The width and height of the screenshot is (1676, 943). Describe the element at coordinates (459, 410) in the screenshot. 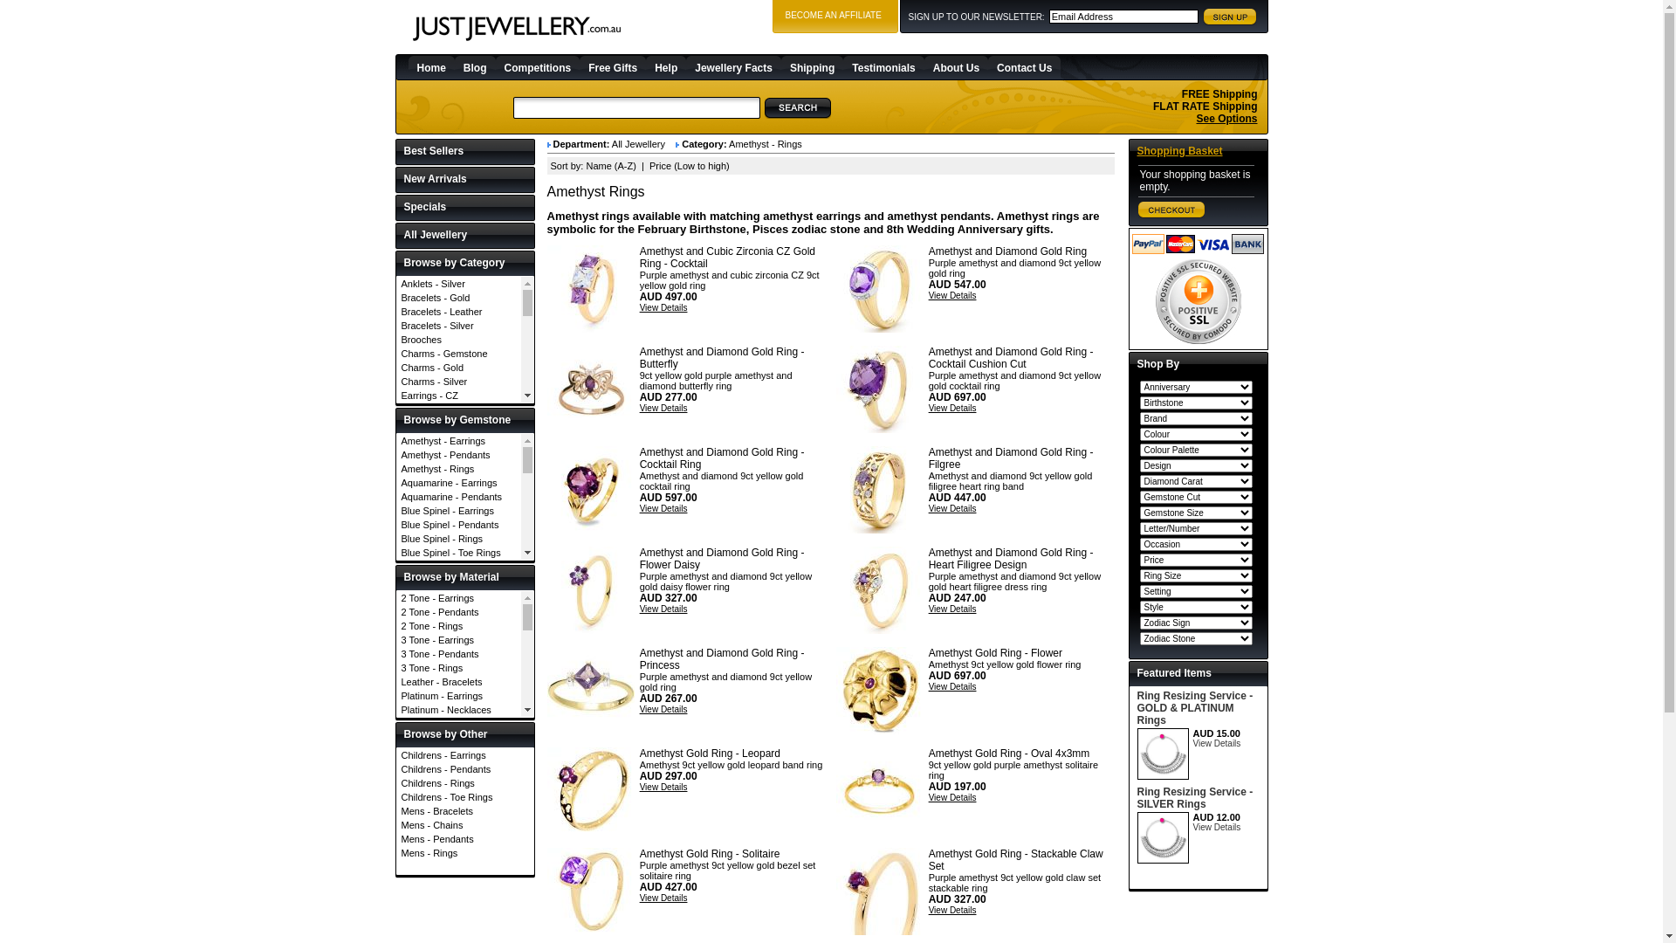

I see `Earrings - Diamond` at that location.